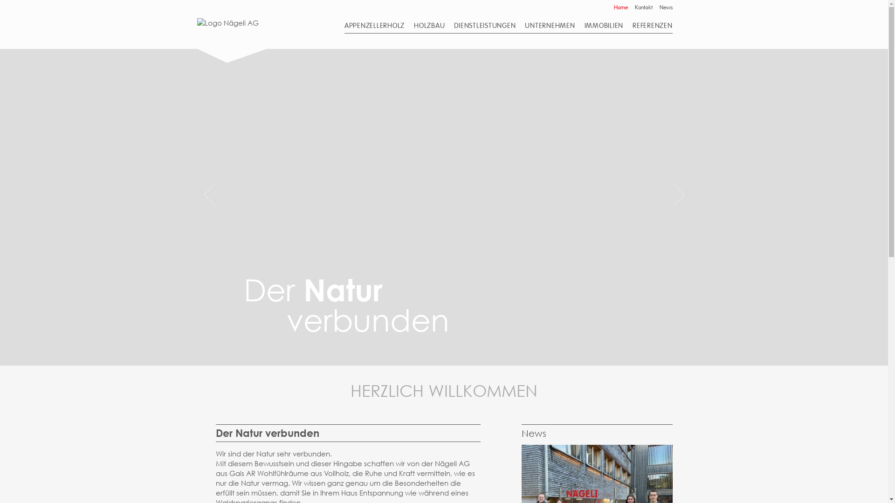 The image size is (895, 503). What do you see at coordinates (620, 7) in the screenshot?
I see `Home` at bounding box center [620, 7].